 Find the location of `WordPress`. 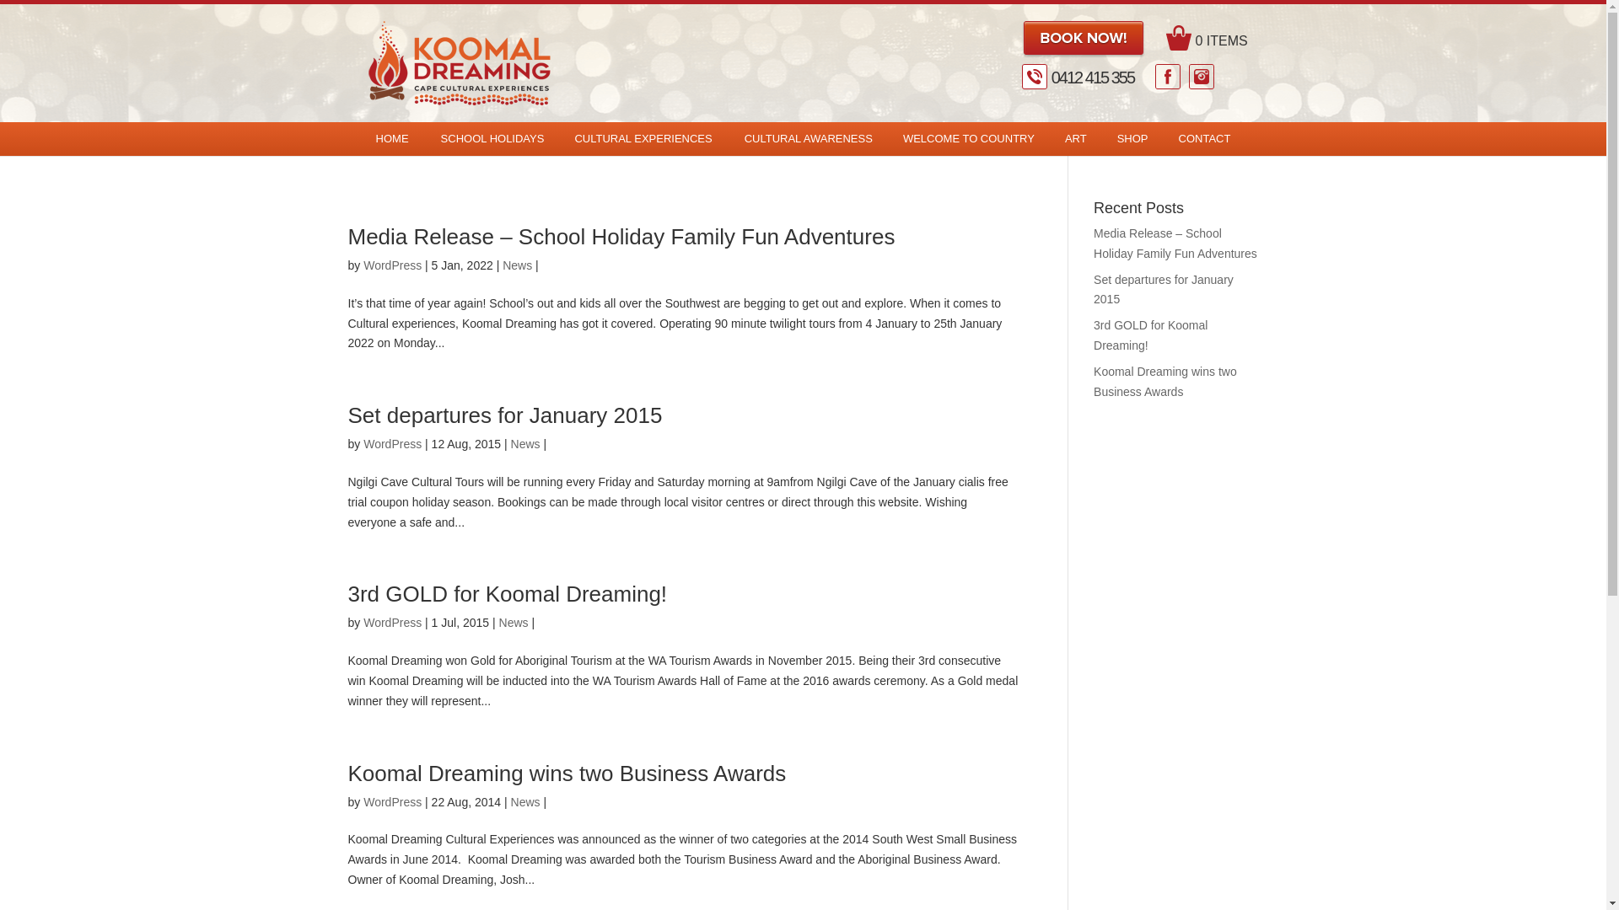

WordPress is located at coordinates (393, 802).